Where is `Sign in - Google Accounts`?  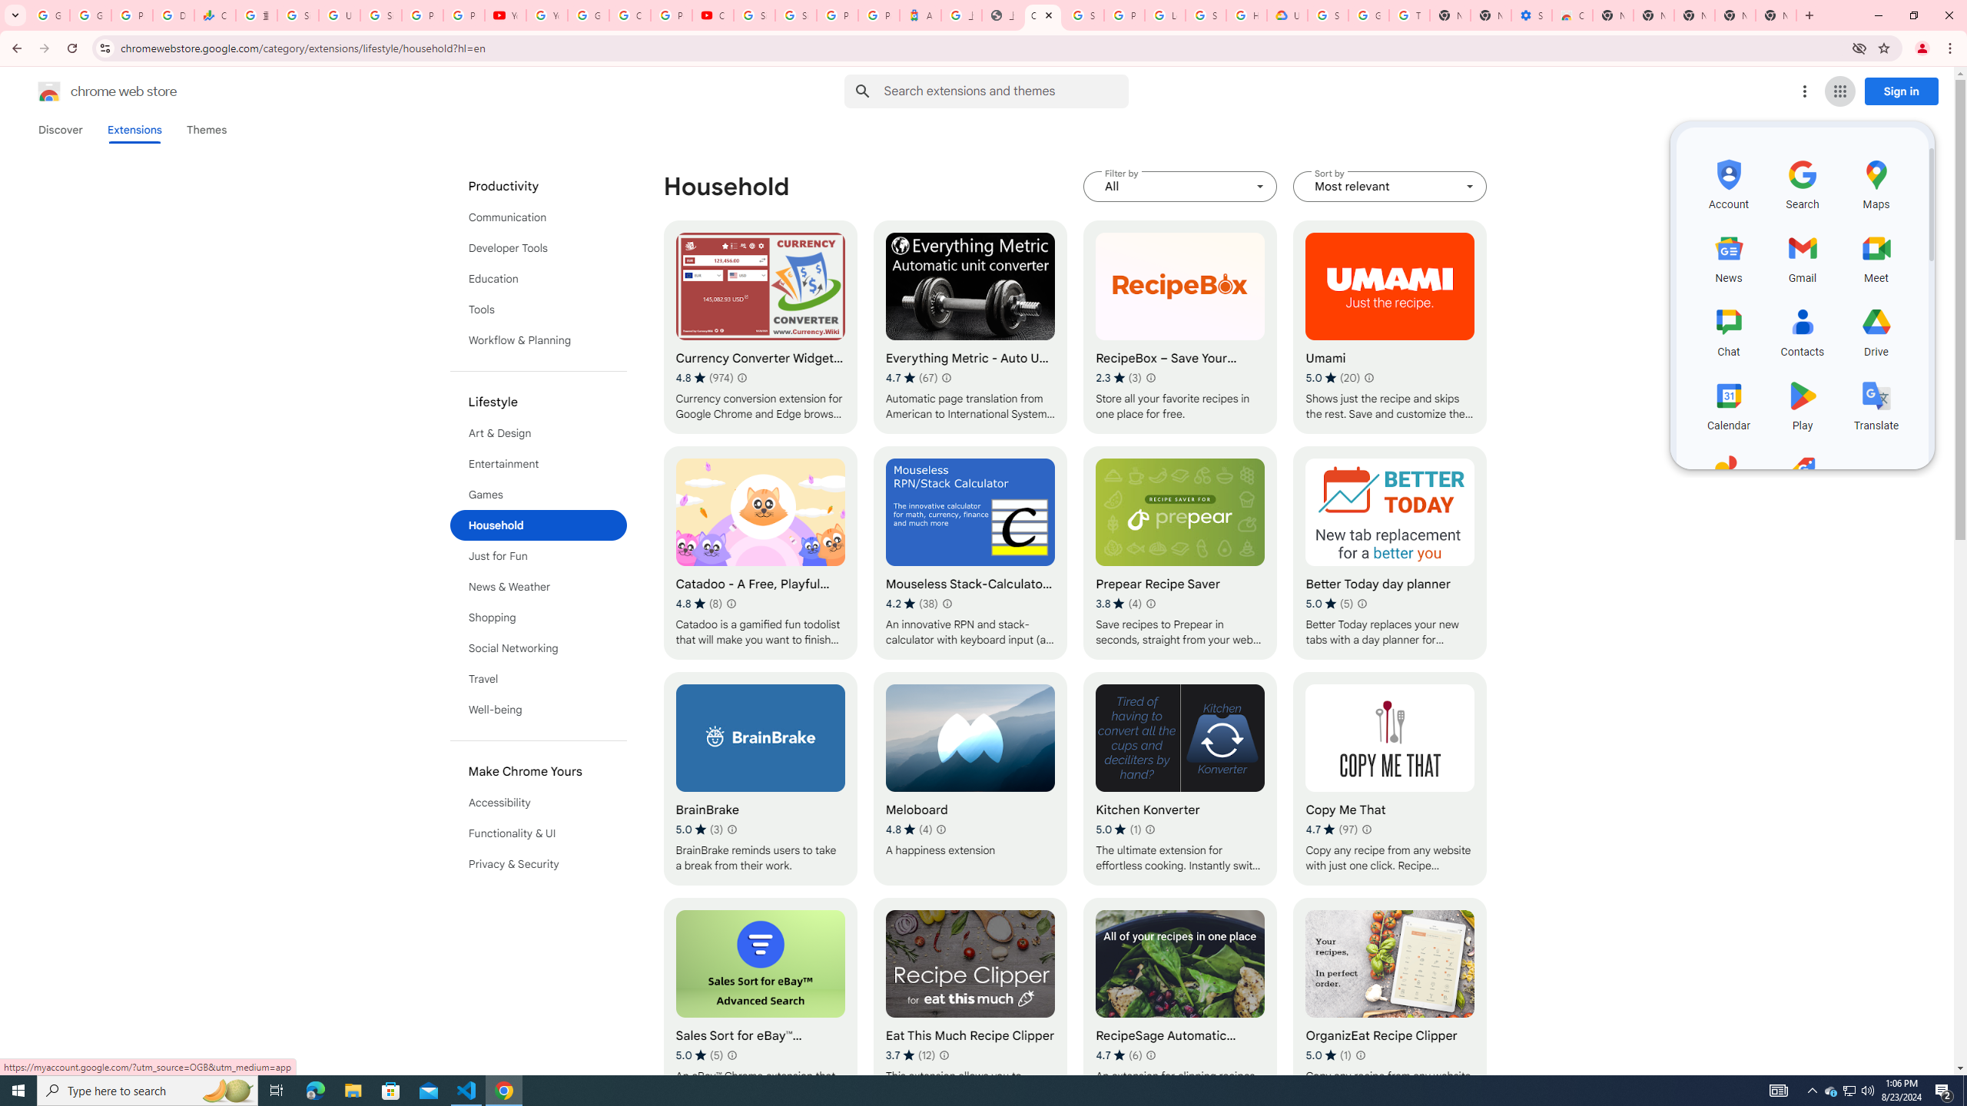
Sign in - Google Accounts is located at coordinates (796, 15).